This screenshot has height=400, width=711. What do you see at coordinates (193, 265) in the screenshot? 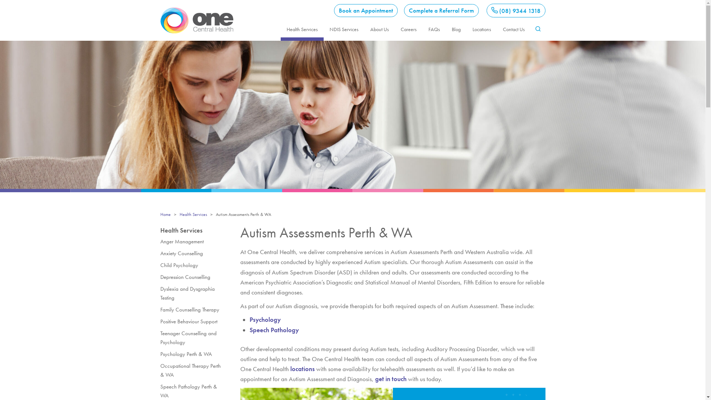
I see `Child Psychology` at bounding box center [193, 265].